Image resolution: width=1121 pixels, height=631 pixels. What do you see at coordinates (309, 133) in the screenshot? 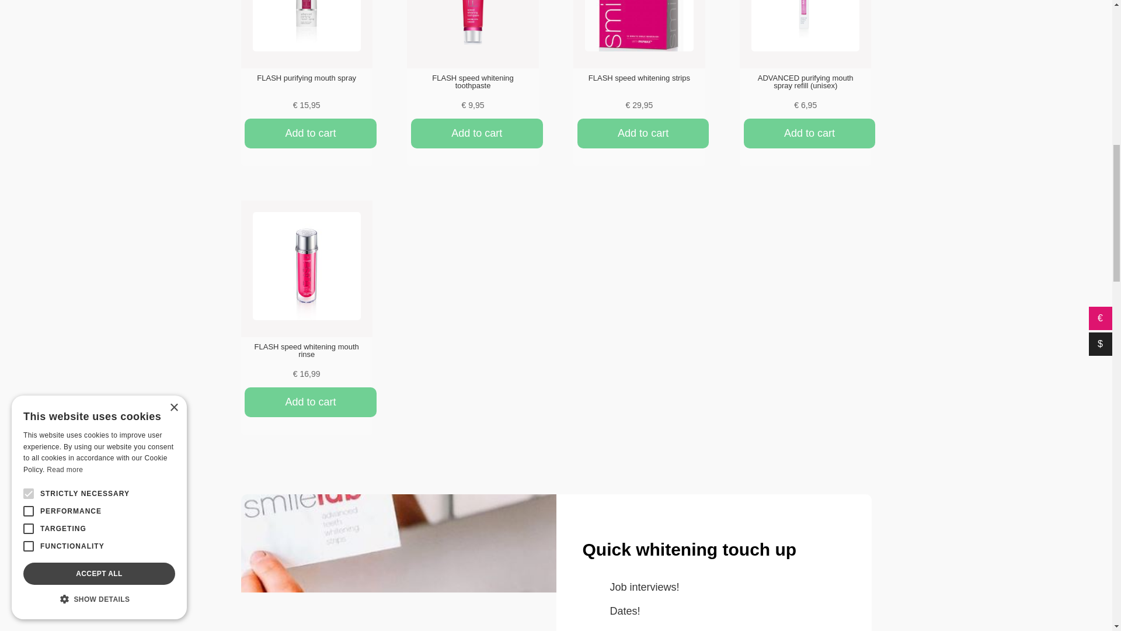
I see `Add to cart` at bounding box center [309, 133].